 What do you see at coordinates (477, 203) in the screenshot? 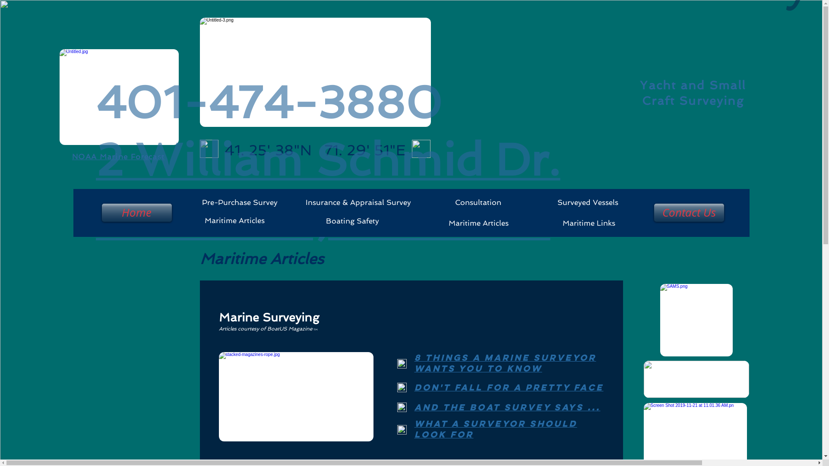
I see `Consultation` at bounding box center [477, 203].